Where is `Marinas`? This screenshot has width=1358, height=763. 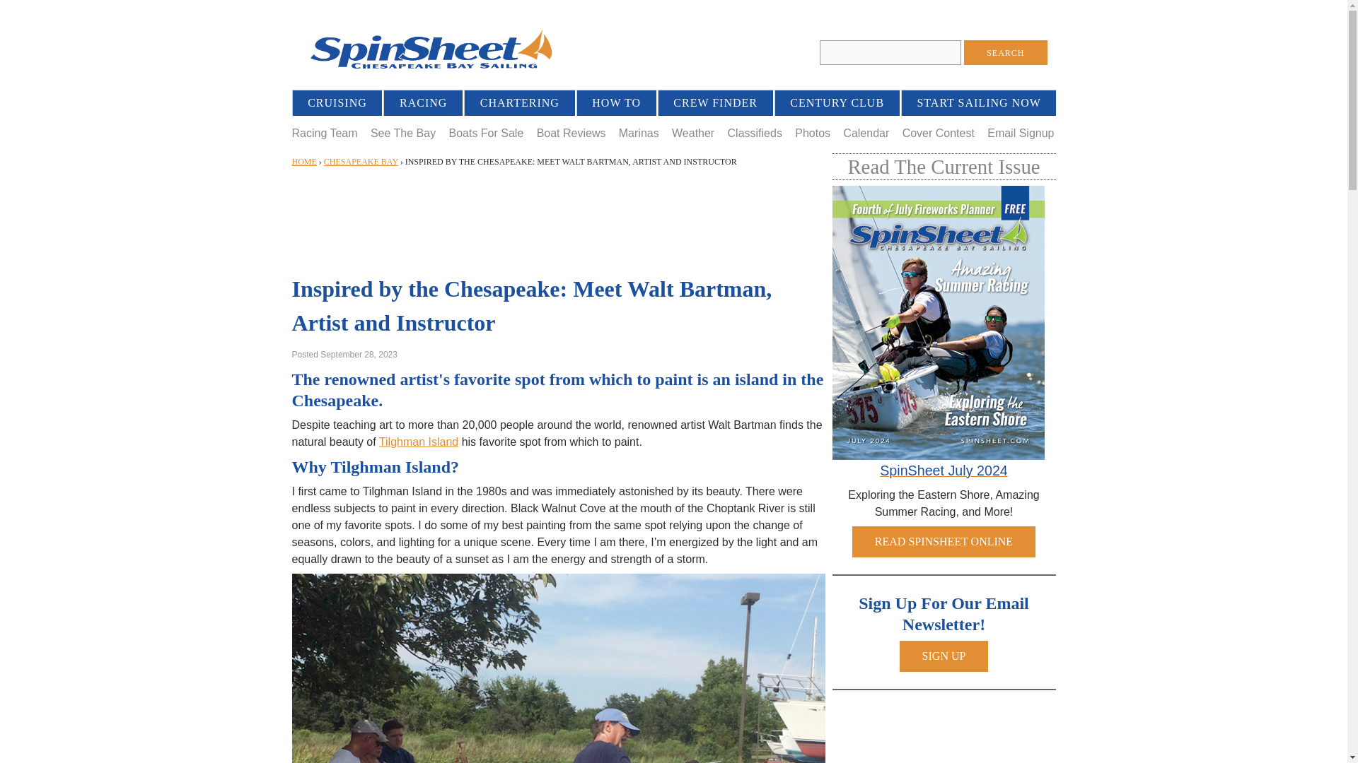
Marinas is located at coordinates (639, 133).